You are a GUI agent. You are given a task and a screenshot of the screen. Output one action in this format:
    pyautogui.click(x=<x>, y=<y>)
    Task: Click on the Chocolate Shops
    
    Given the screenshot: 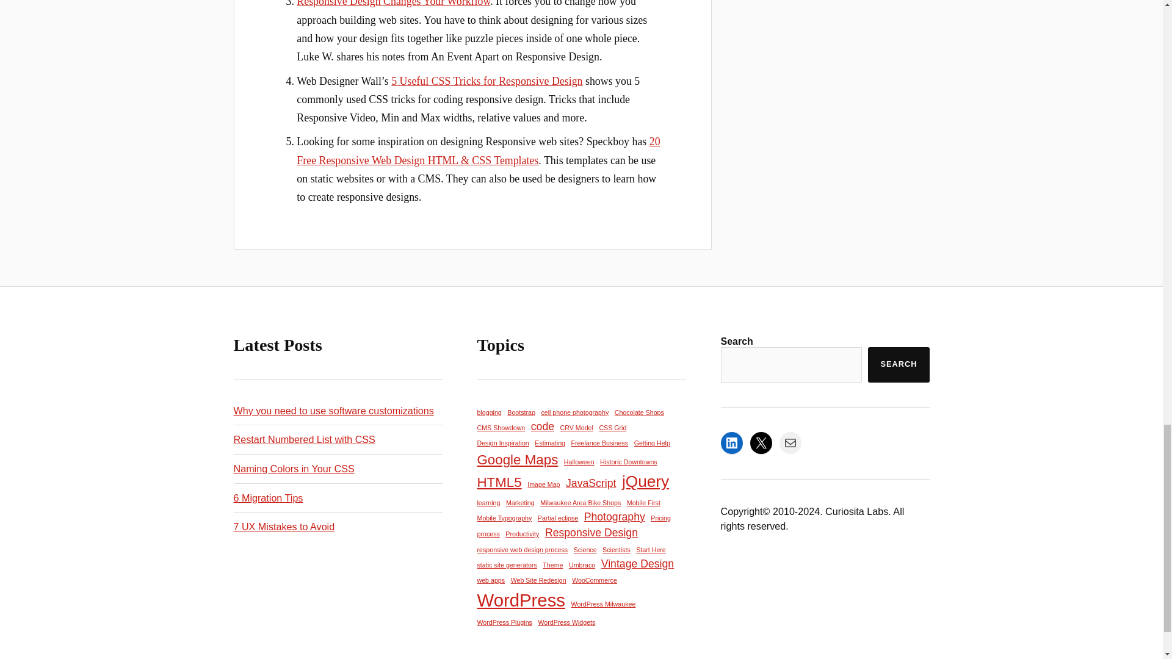 What is the action you would take?
    pyautogui.click(x=639, y=412)
    